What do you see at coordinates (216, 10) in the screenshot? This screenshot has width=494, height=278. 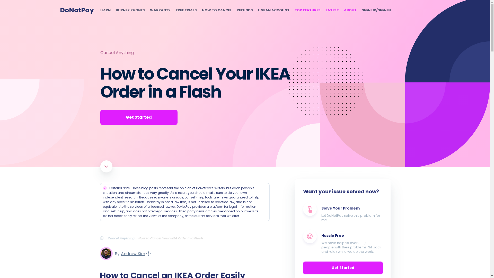 I see `HOW TO CANCEL` at bounding box center [216, 10].